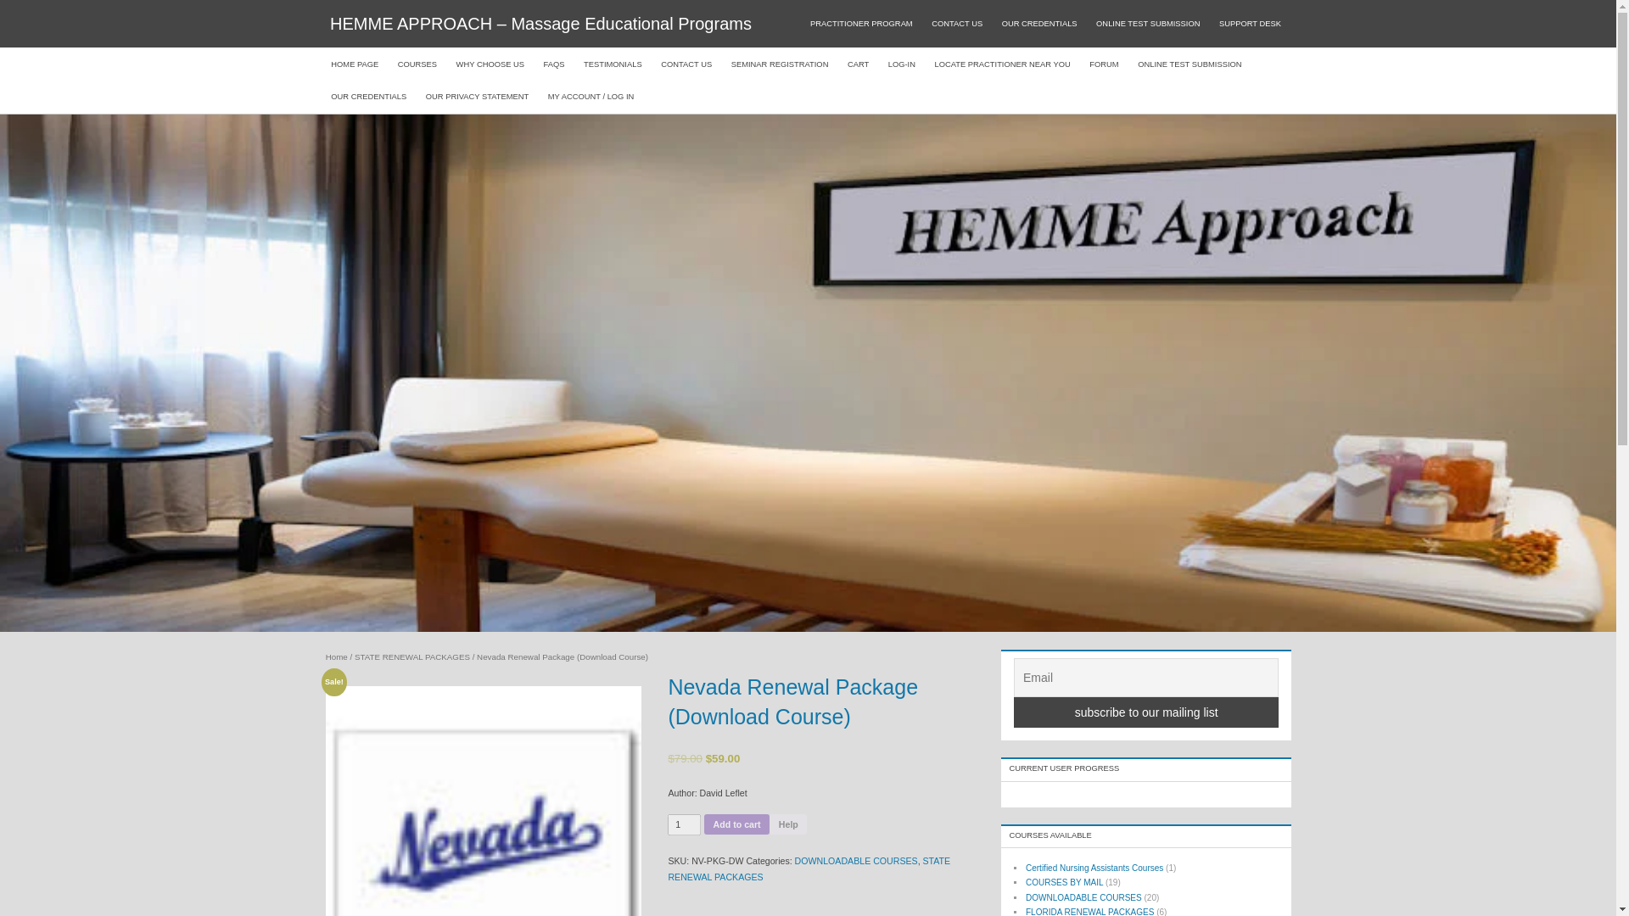  Describe the element at coordinates (337, 656) in the screenshot. I see `Home` at that location.